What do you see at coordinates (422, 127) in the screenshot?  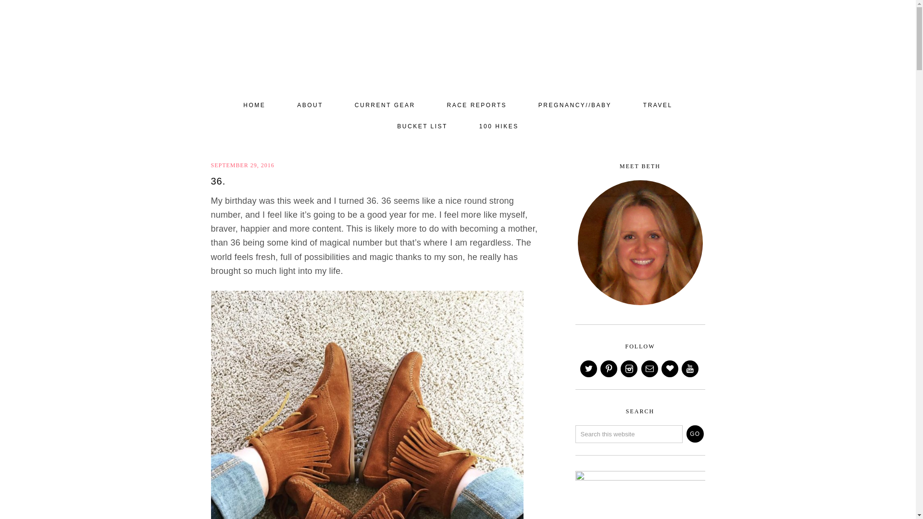 I see `BUCKET LIST` at bounding box center [422, 127].